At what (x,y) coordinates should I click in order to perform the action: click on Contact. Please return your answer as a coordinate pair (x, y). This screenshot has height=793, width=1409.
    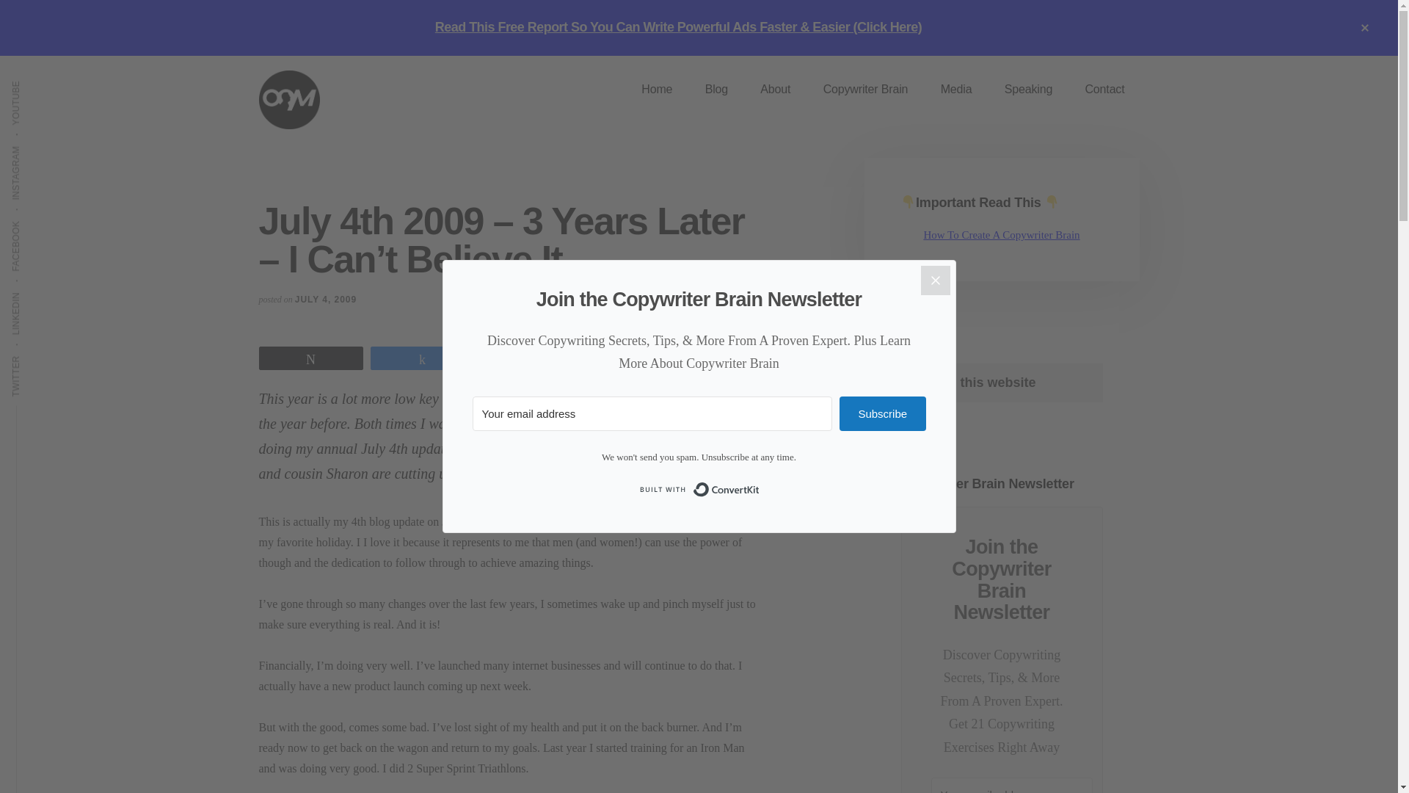
    Looking at the image, I should click on (1104, 90).